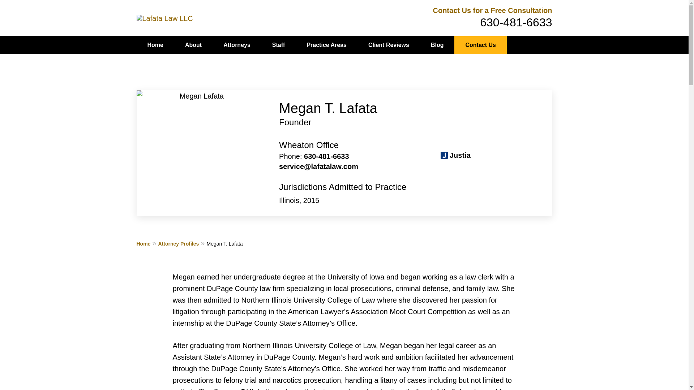  I want to click on Justia, so click(455, 155).